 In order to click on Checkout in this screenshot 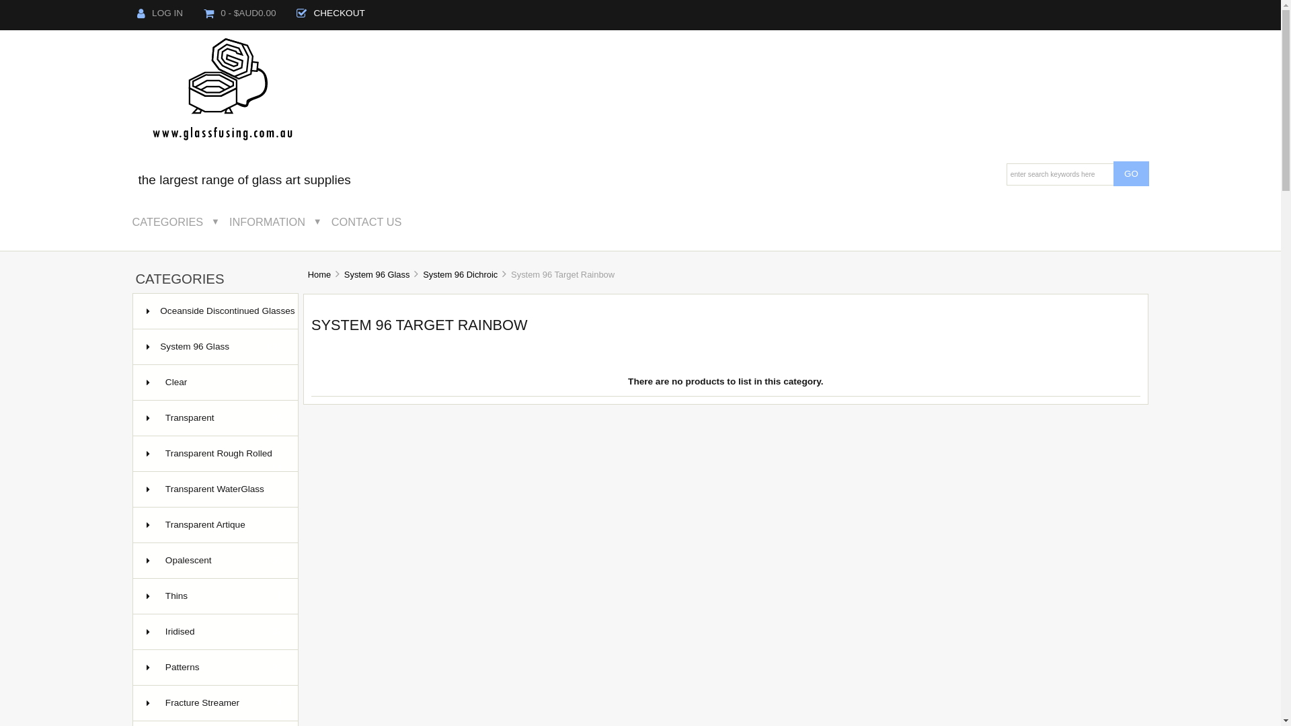, I will do `click(301, 13)`.